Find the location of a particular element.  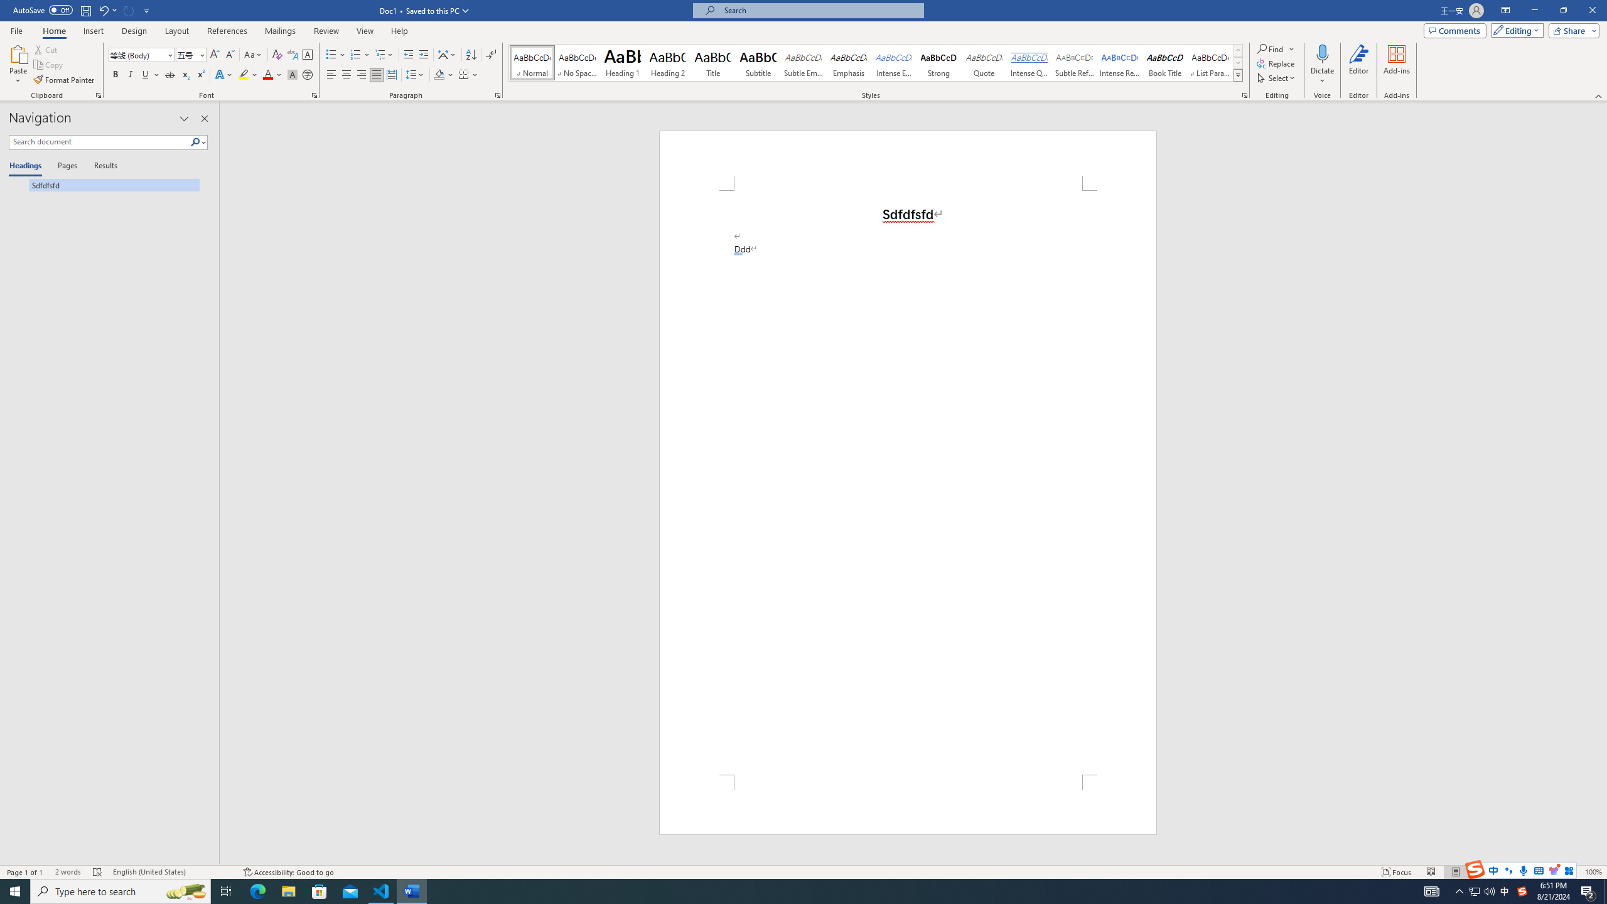

Book Title is located at coordinates (1165, 63).